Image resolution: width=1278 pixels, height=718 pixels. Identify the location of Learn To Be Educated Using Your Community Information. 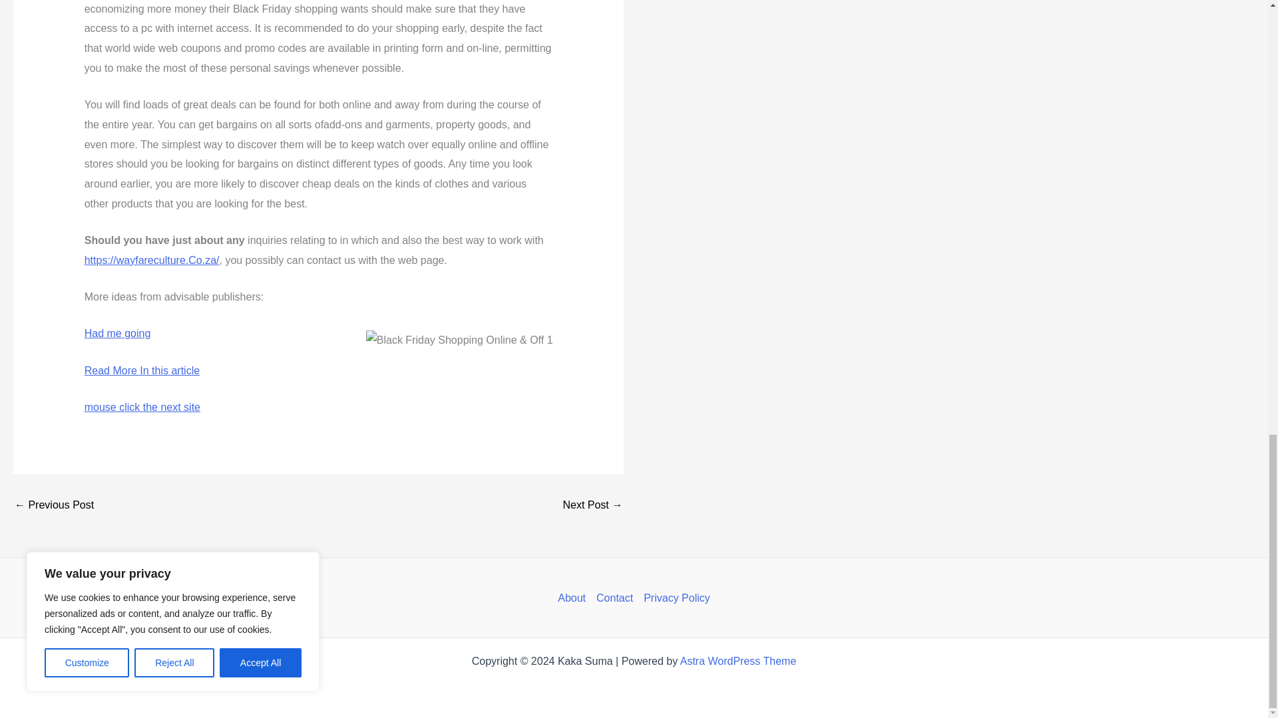
(592, 505).